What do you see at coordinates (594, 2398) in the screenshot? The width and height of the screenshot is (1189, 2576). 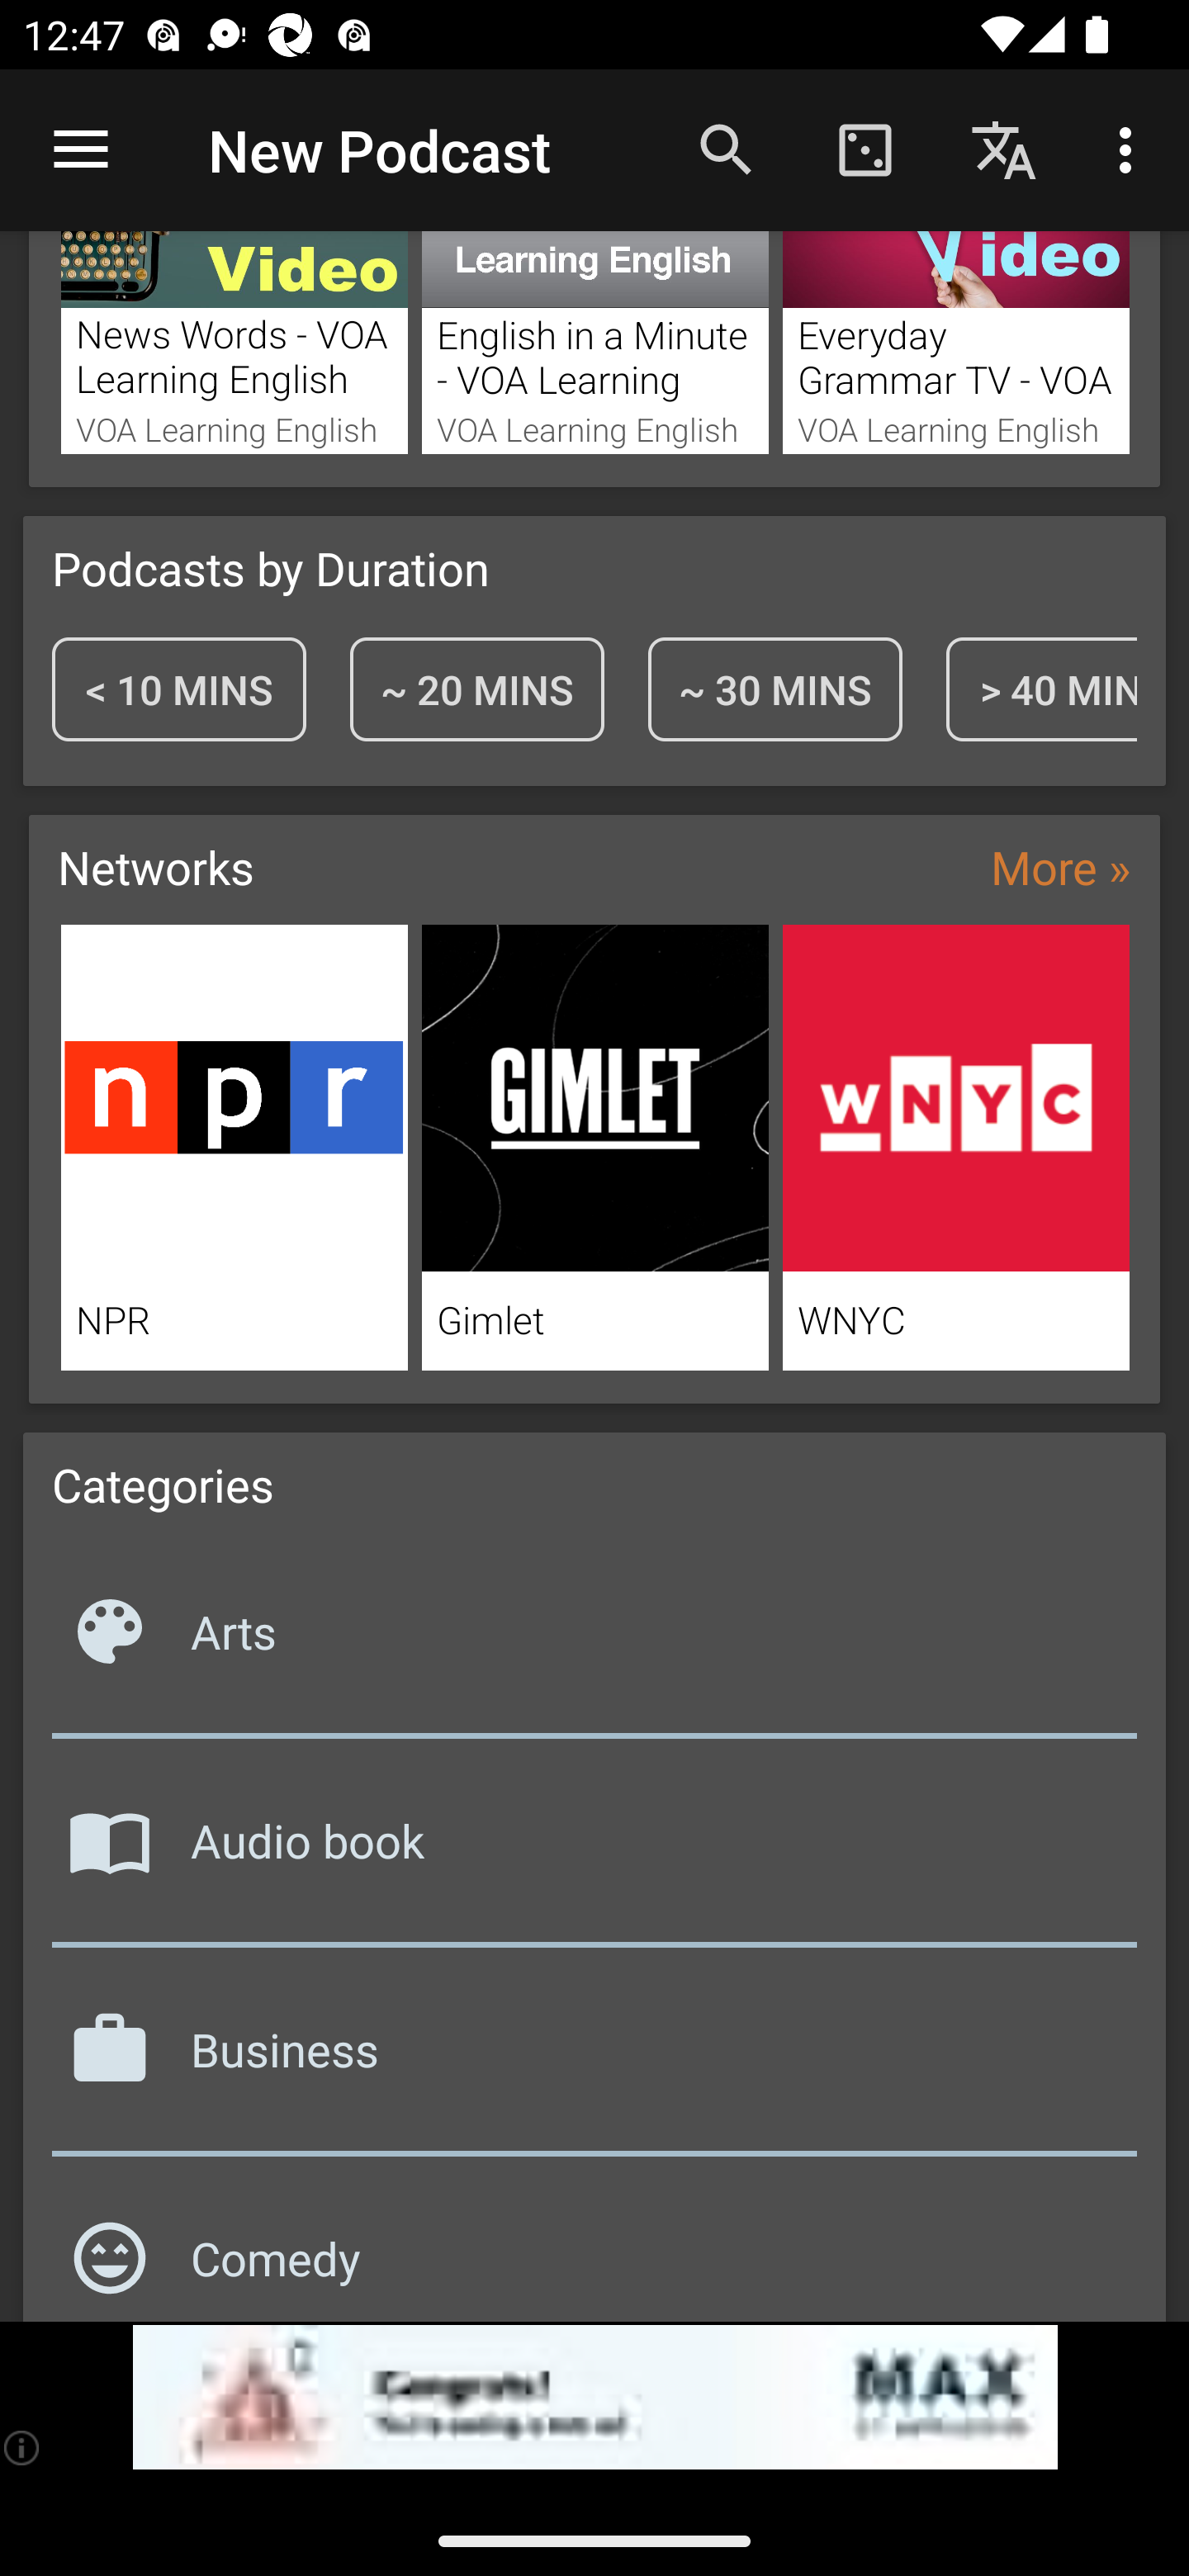 I see `app-monetization` at bounding box center [594, 2398].